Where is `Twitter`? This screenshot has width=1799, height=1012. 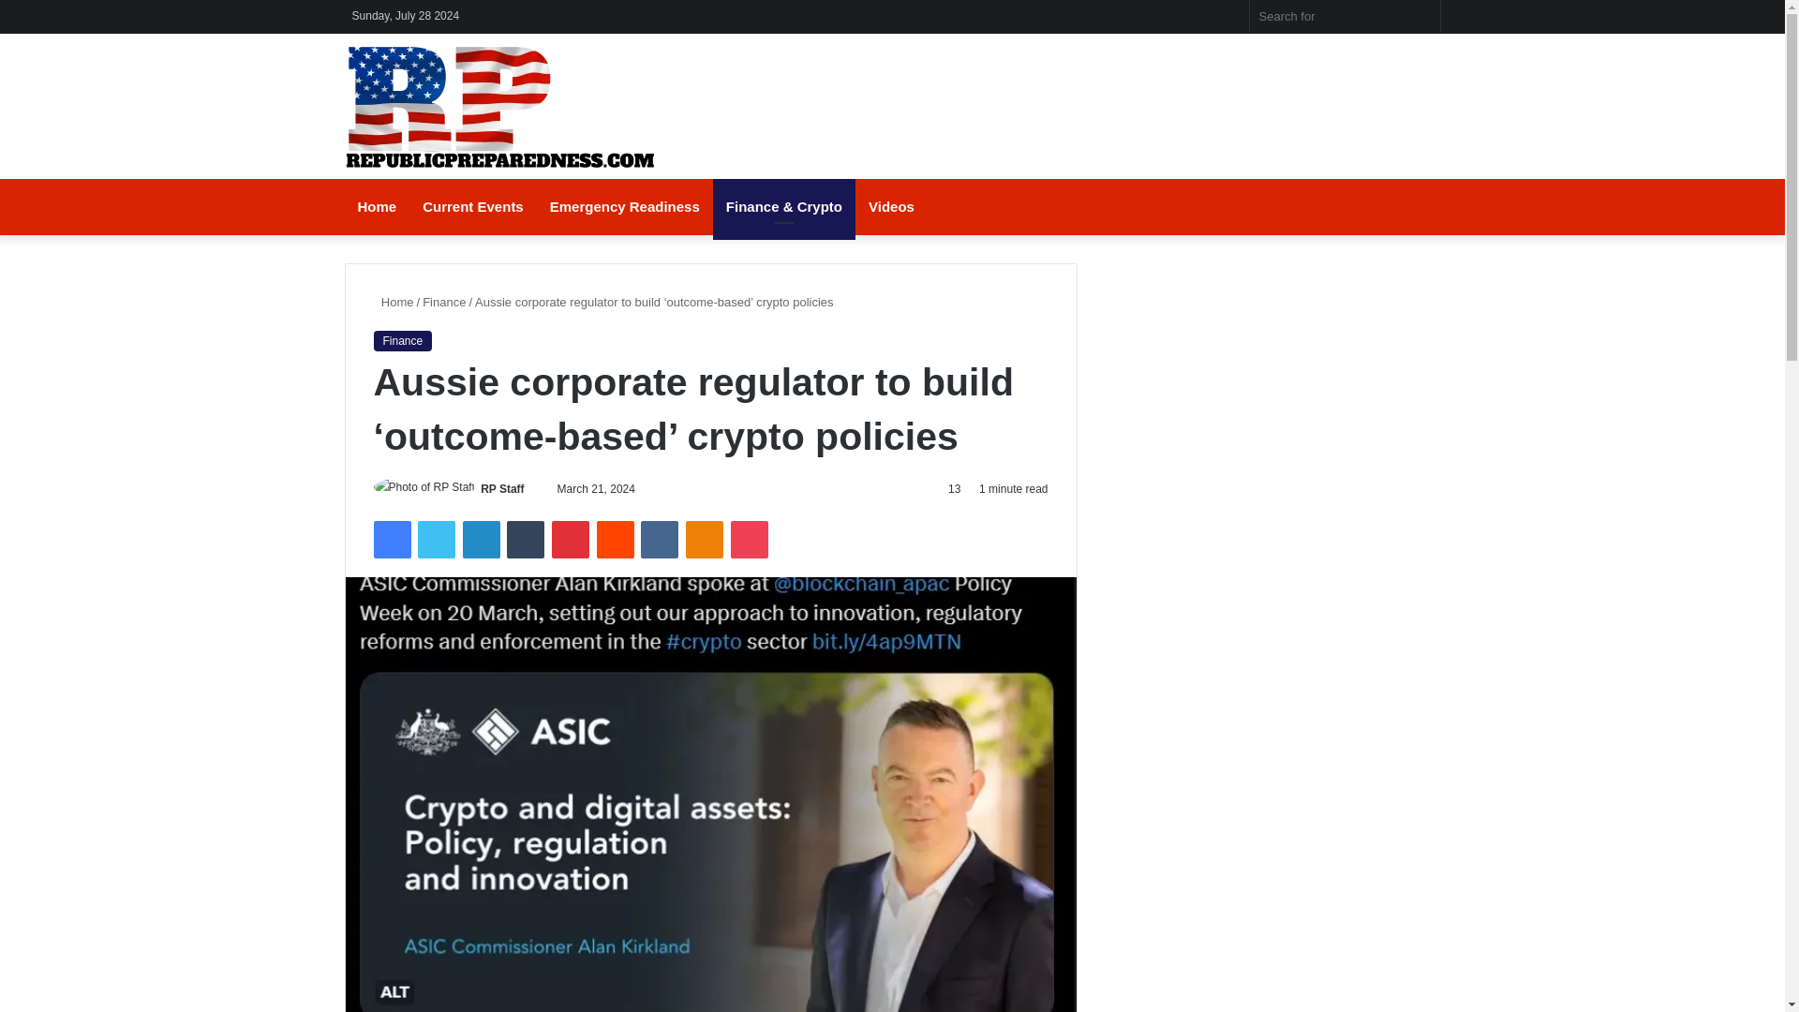 Twitter is located at coordinates (436, 540).